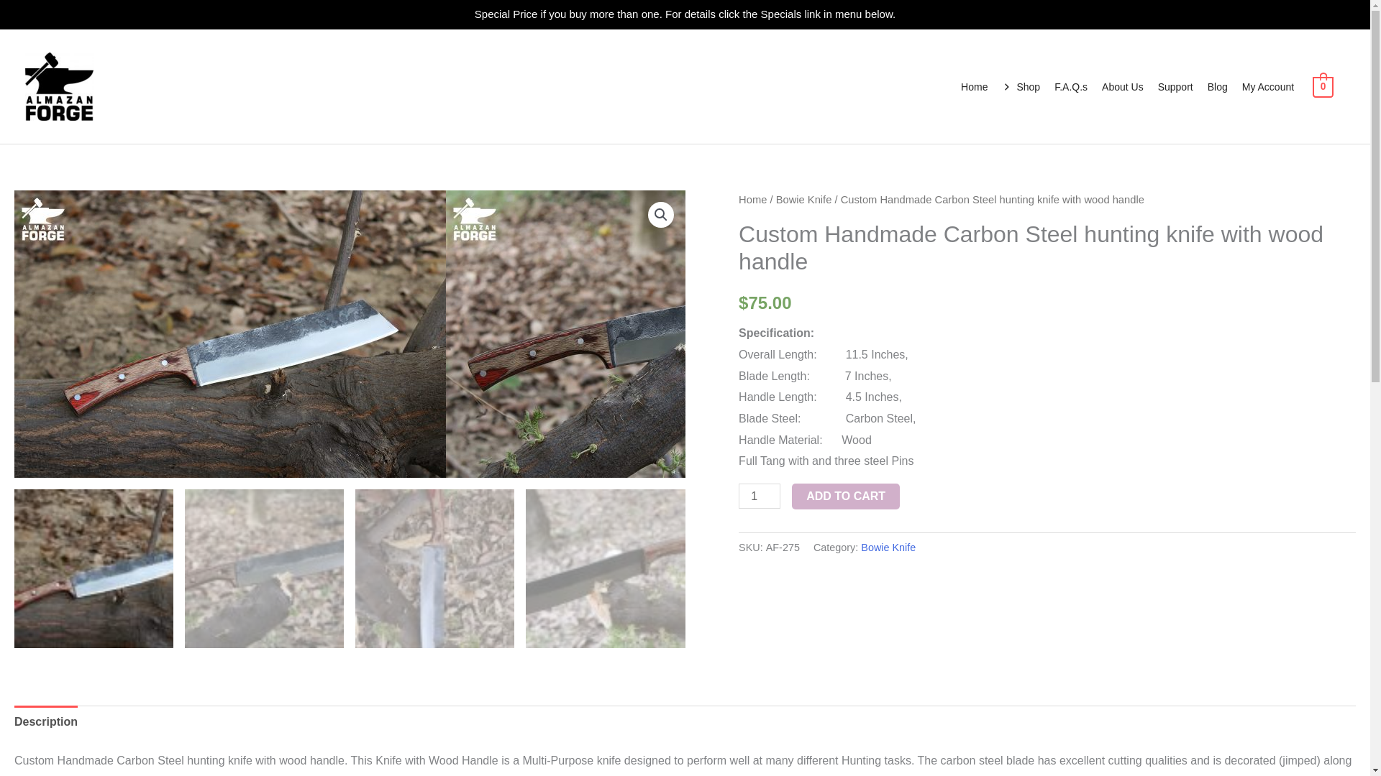  What do you see at coordinates (45, 721) in the screenshot?
I see `Description` at bounding box center [45, 721].